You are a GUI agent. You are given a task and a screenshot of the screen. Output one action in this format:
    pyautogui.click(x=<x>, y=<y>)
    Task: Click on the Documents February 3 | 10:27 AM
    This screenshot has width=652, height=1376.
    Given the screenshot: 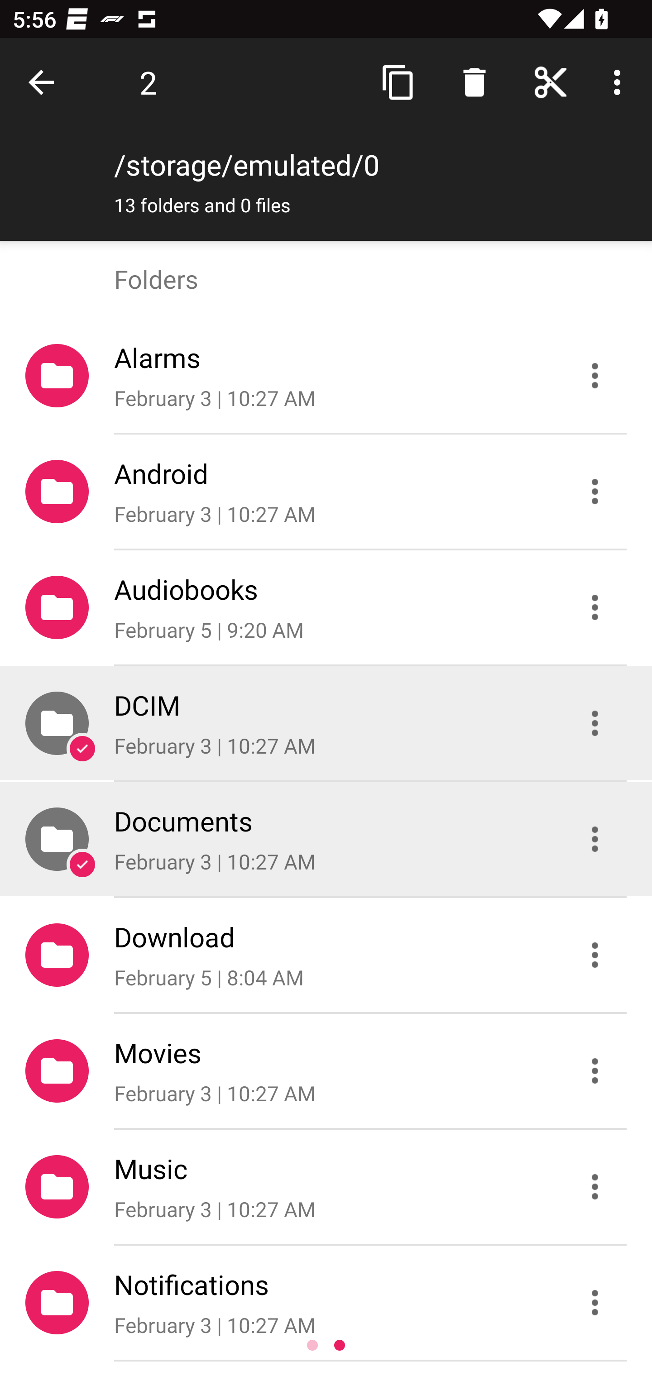 What is the action you would take?
    pyautogui.click(x=326, y=838)
    